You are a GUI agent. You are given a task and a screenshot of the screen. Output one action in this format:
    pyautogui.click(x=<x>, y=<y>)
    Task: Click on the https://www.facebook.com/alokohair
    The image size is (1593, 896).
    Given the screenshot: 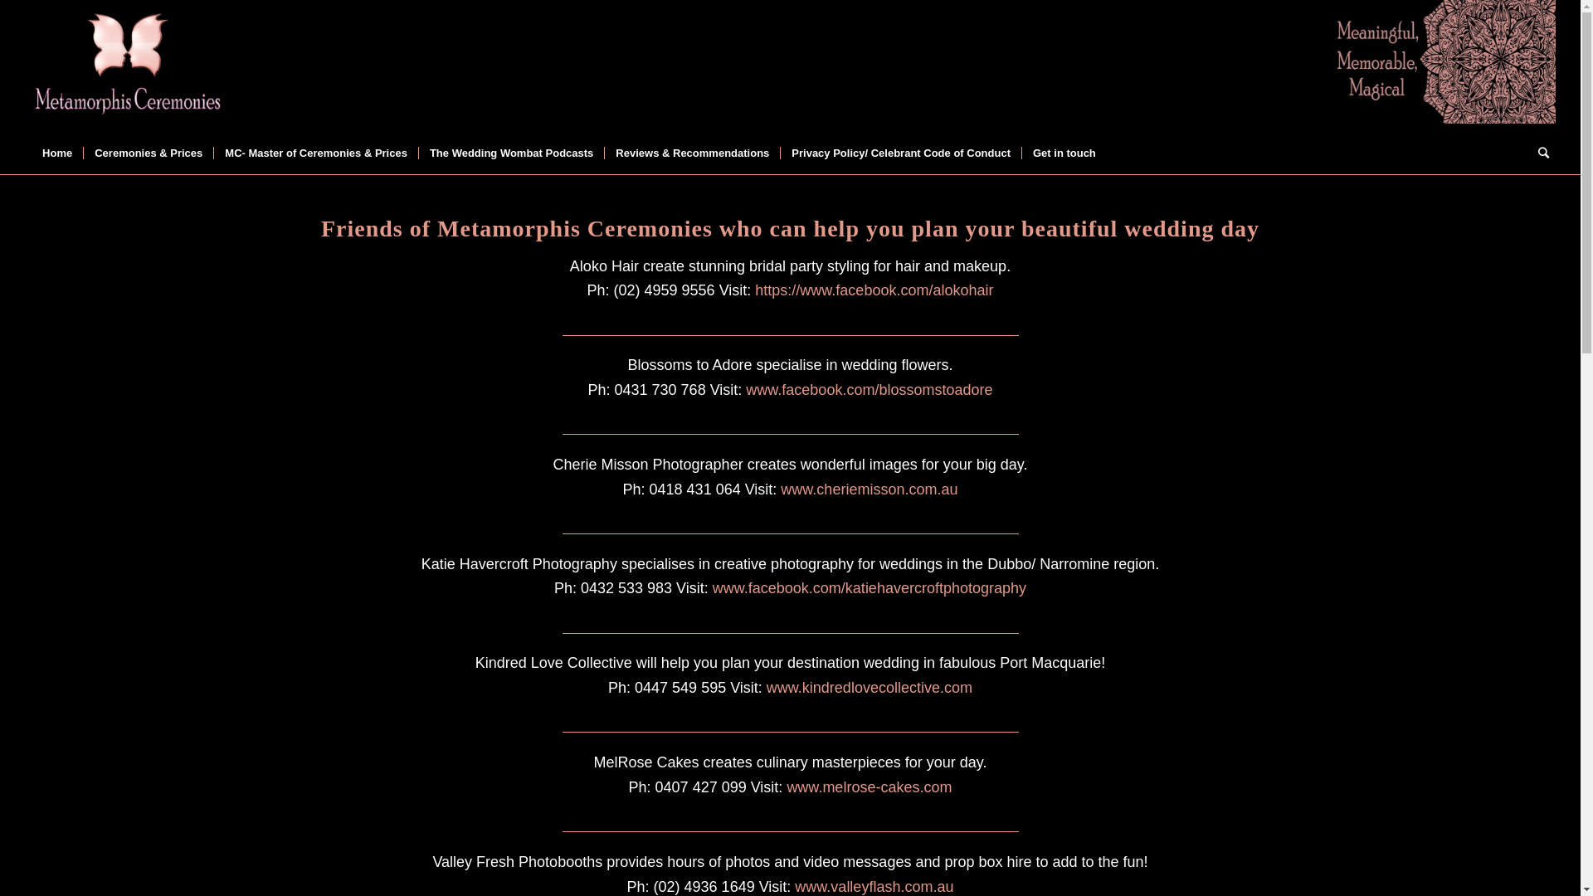 What is the action you would take?
    pyautogui.click(x=874, y=290)
    